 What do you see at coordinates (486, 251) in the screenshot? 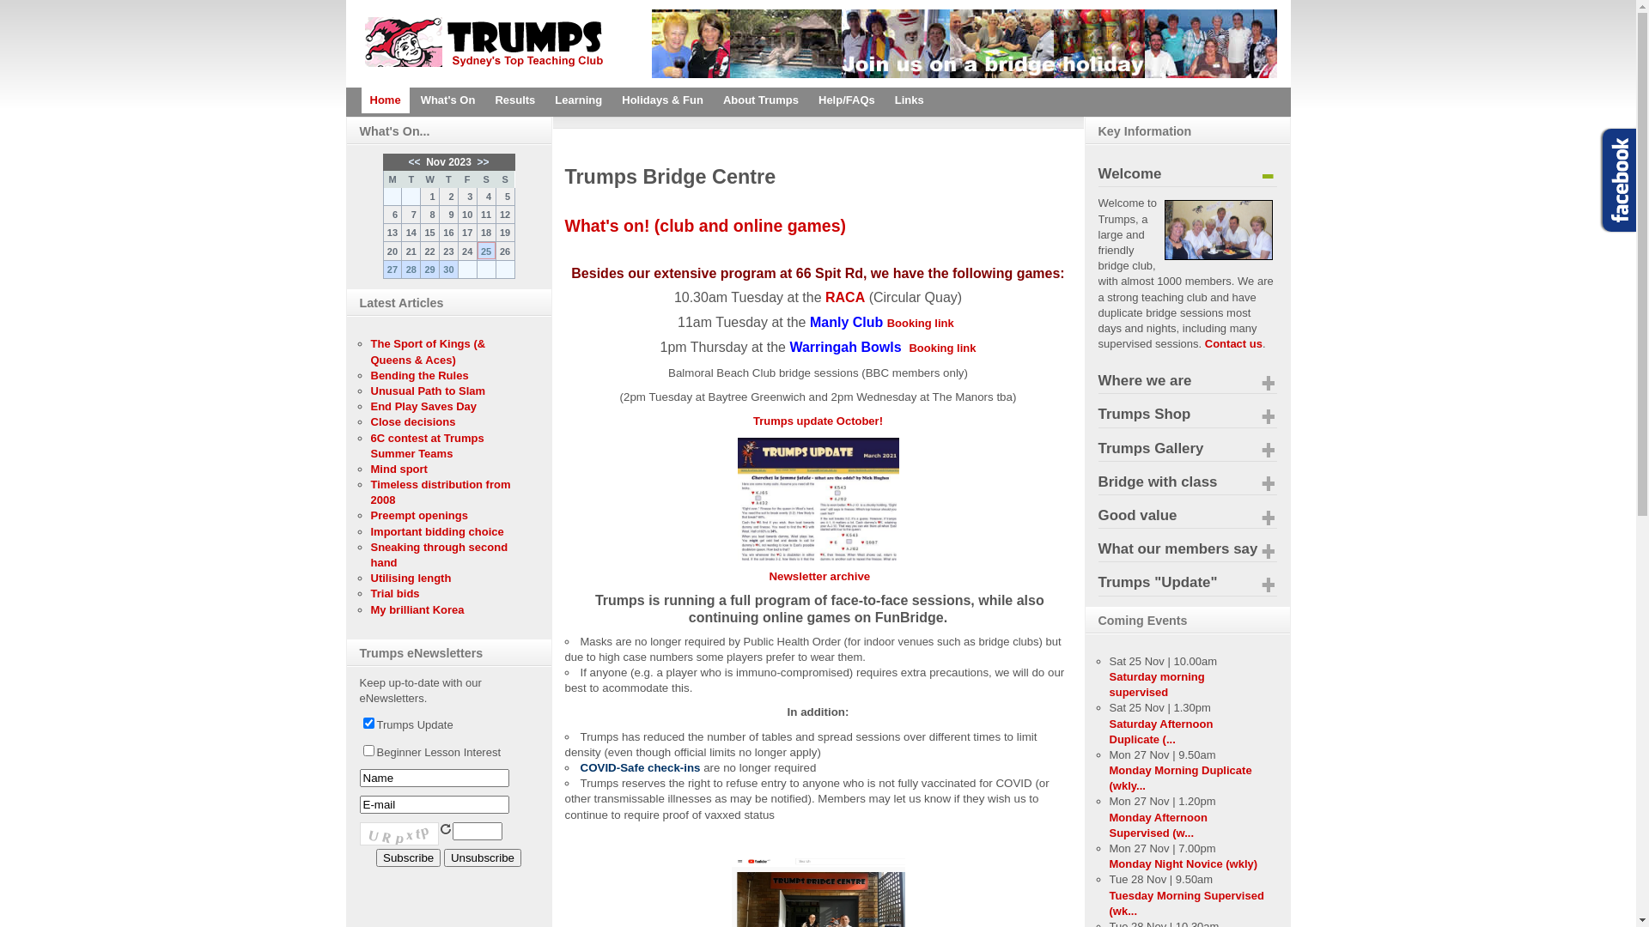
I see `25` at bounding box center [486, 251].